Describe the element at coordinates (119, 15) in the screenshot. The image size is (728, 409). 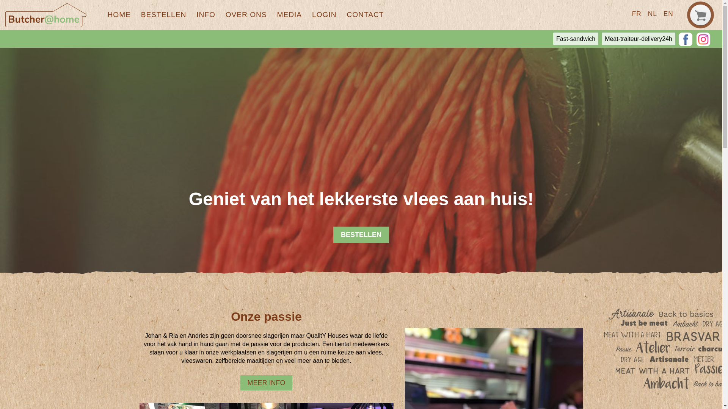
I see `HOME` at that location.